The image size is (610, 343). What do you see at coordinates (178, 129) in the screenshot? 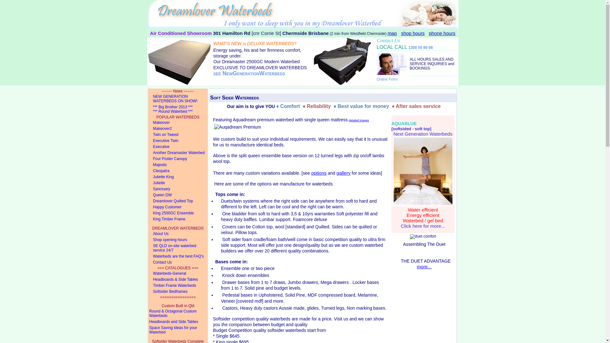
I see `Makeover2` at bounding box center [178, 129].